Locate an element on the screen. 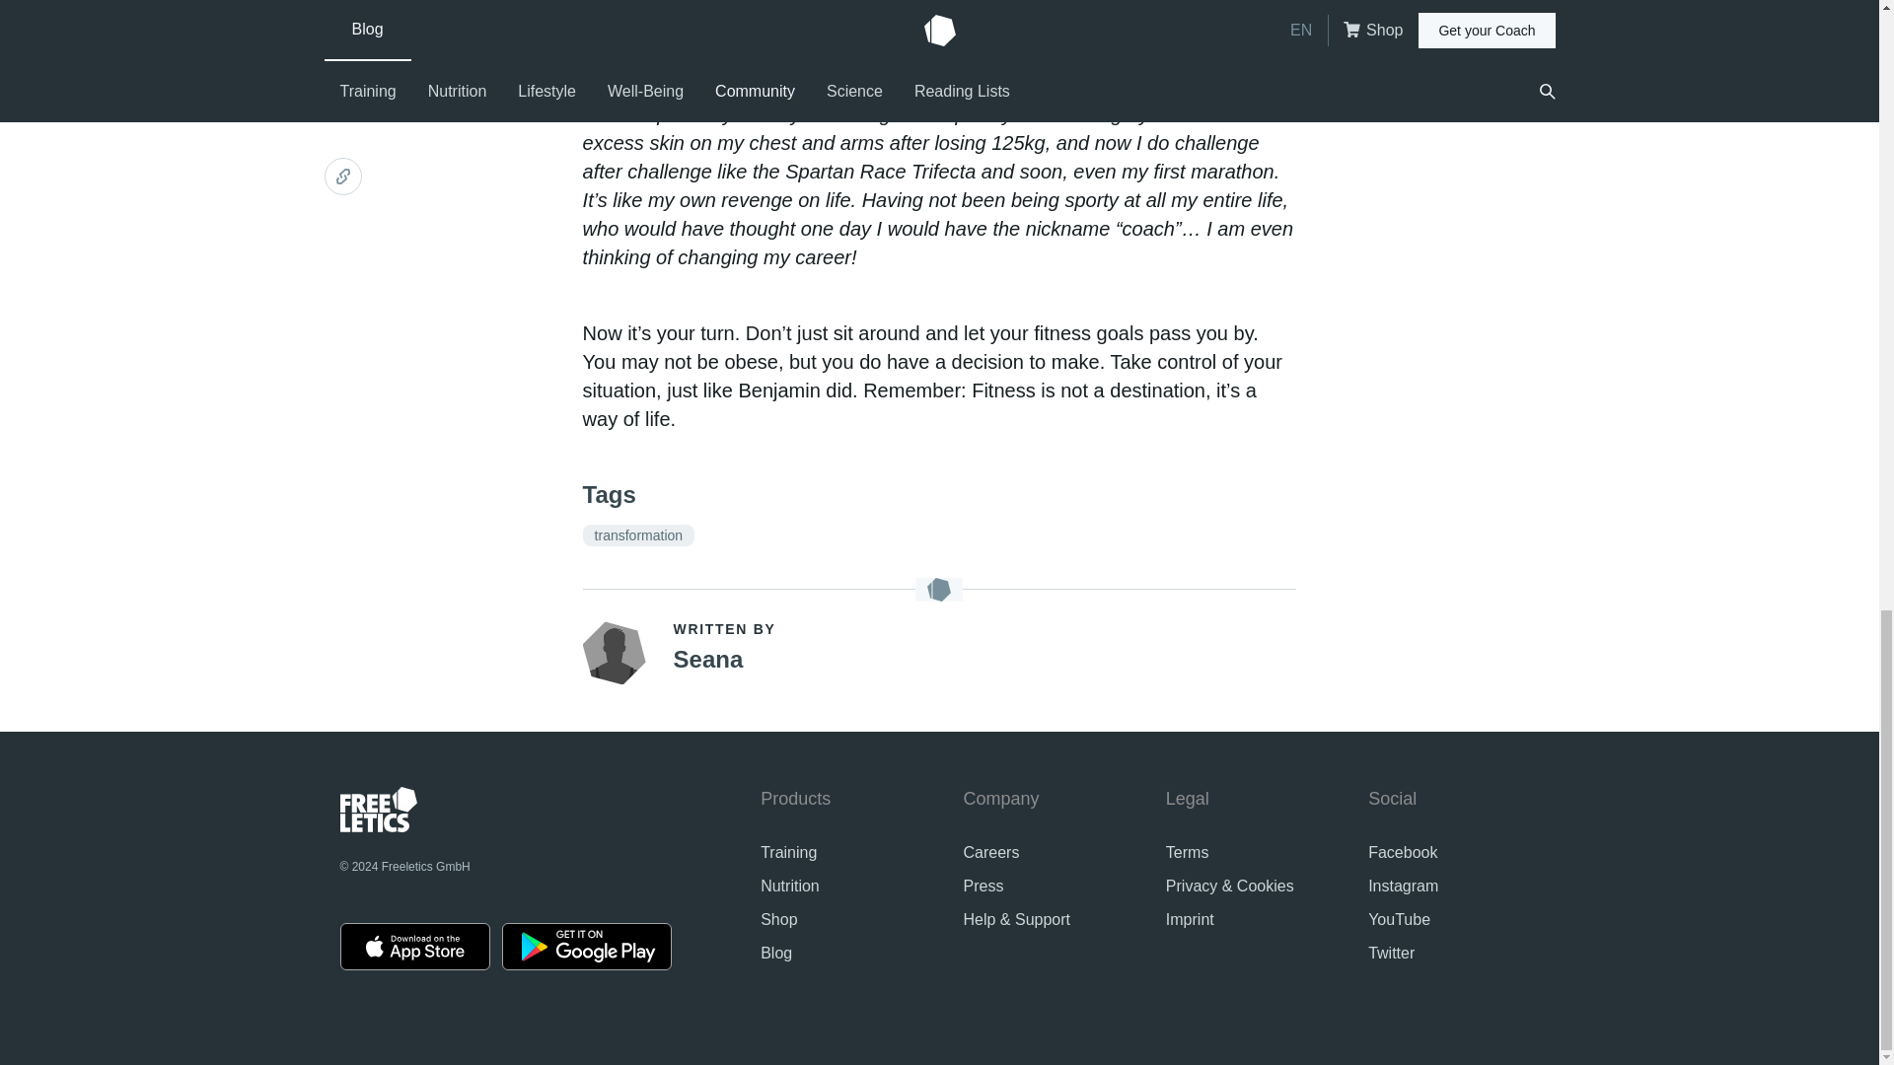  transformation is located at coordinates (639, 535).